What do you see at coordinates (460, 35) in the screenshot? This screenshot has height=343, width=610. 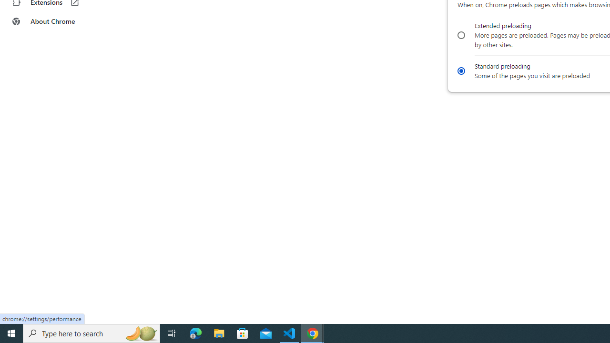 I see `Extended preloading` at bounding box center [460, 35].